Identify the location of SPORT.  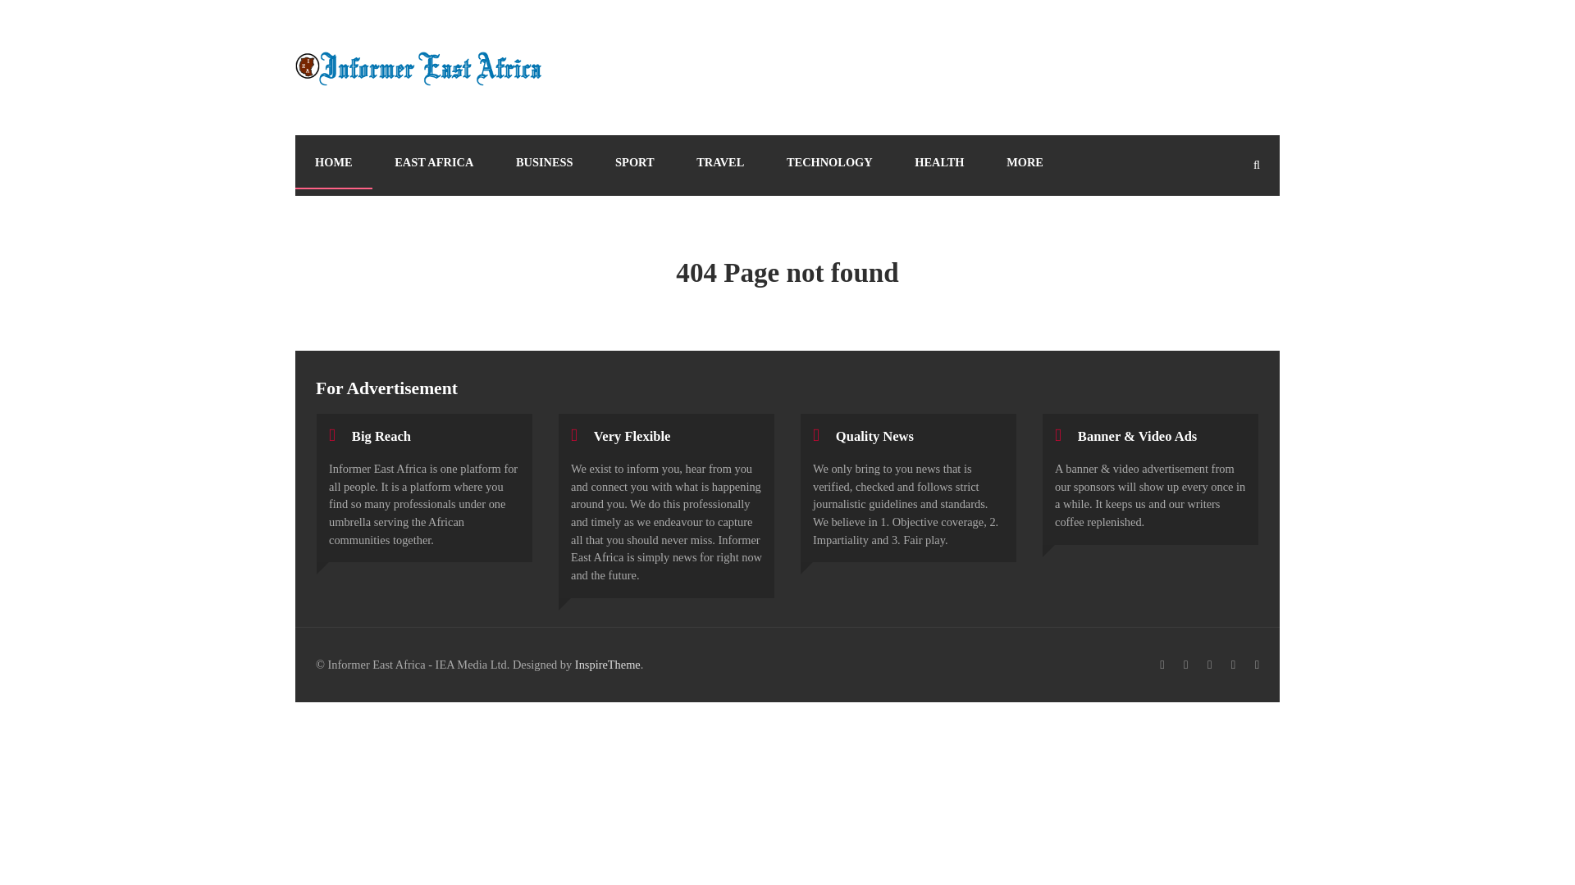
(634, 162).